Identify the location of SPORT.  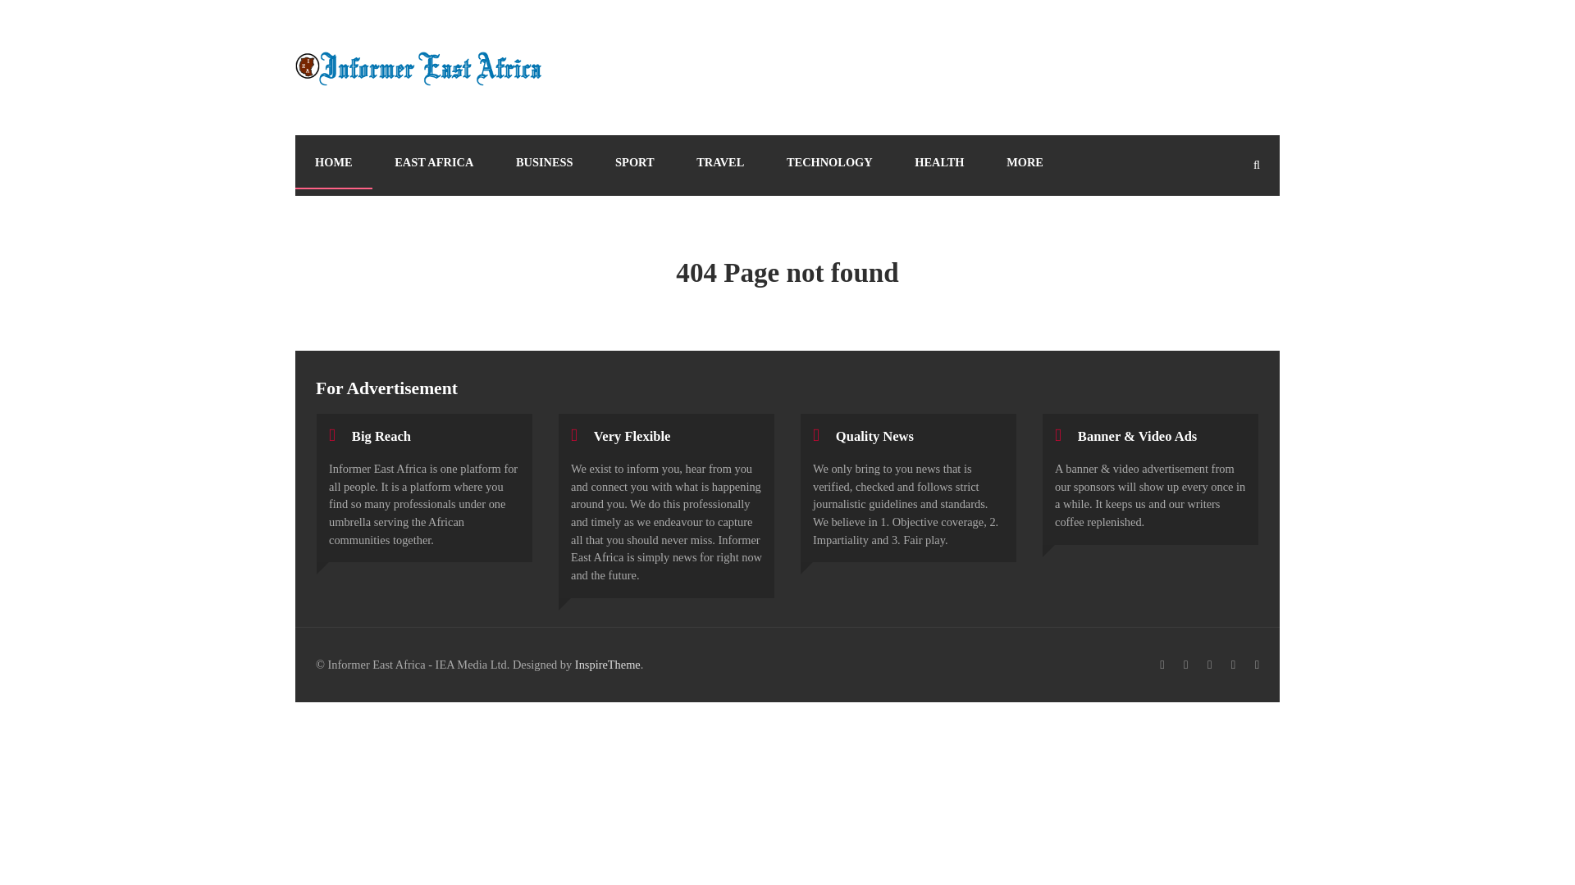
(634, 162).